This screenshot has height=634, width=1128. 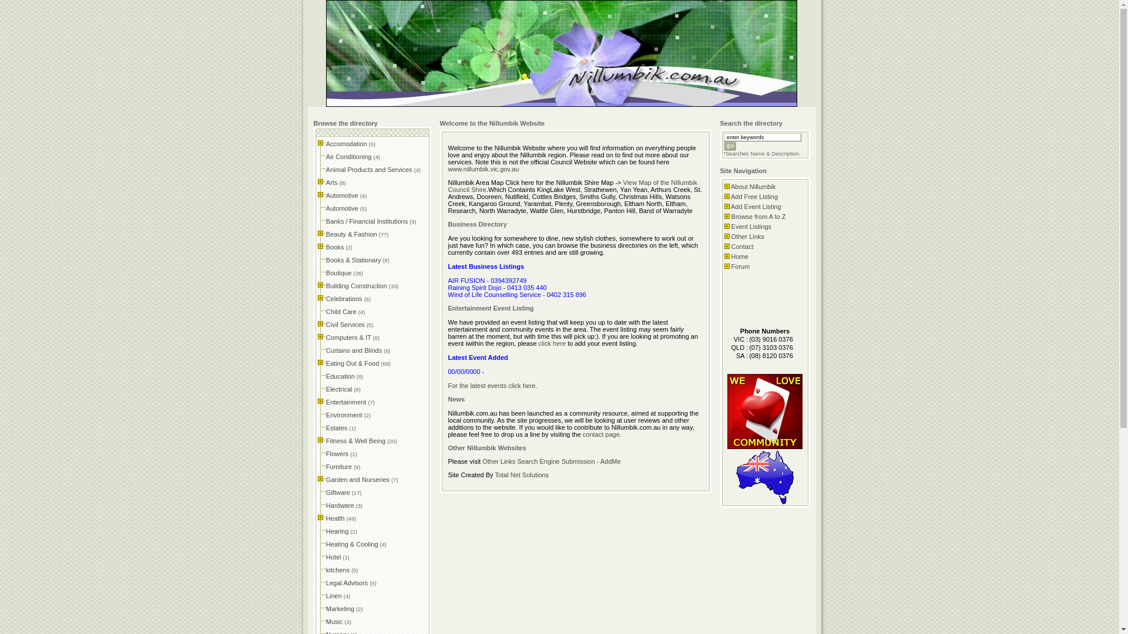 What do you see at coordinates (338, 531) in the screenshot?
I see `Hearing` at bounding box center [338, 531].